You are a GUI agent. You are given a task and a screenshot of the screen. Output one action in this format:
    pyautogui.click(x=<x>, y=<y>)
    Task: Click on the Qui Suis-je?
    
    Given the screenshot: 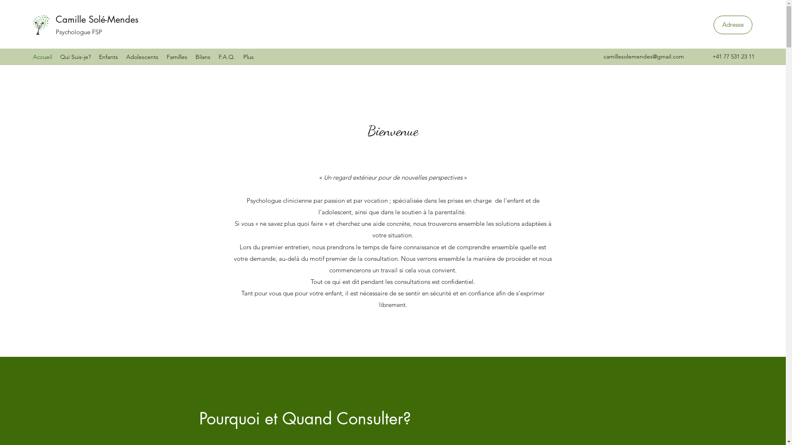 What is the action you would take?
    pyautogui.click(x=75, y=57)
    